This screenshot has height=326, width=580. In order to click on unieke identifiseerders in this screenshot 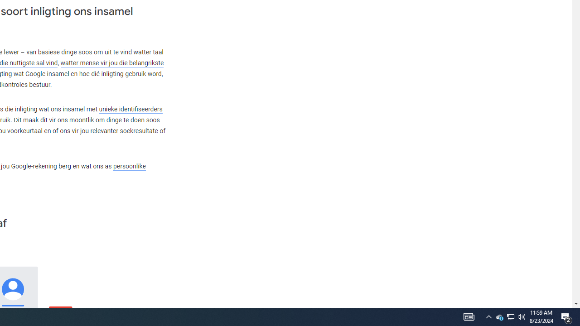, I will do `click(130, 109)`.